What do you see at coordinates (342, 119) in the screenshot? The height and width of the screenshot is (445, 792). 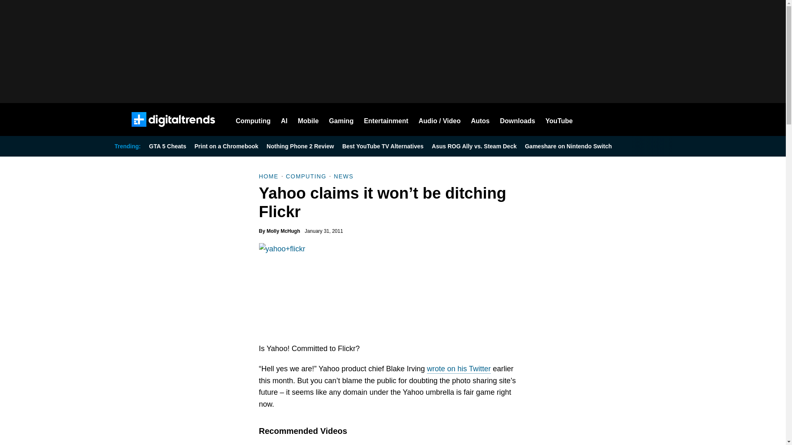 I see `Gaming` at bounding box center [342, 119].